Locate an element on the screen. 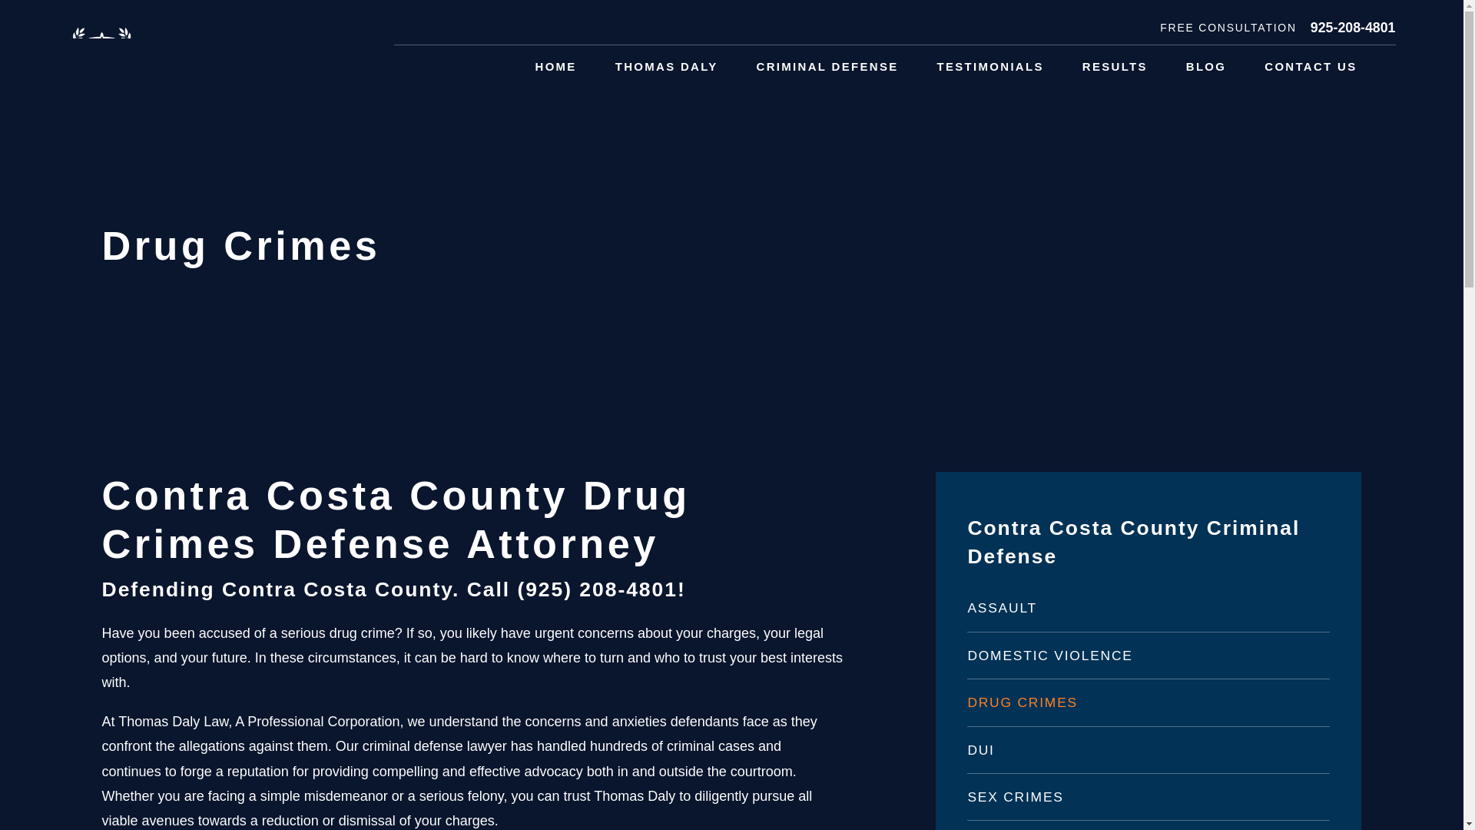 The width and height of the screenshot is (1475, 830). THOMAS DALY is located at coordinates (667, 67).